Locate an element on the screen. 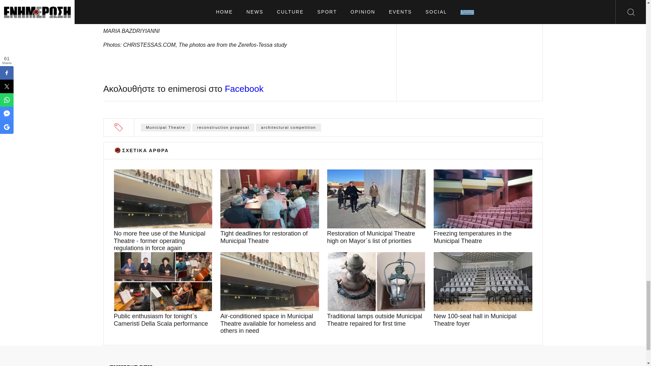 The image size is (651, 366). reconstruction proposal is located at coordinates (223, 127).